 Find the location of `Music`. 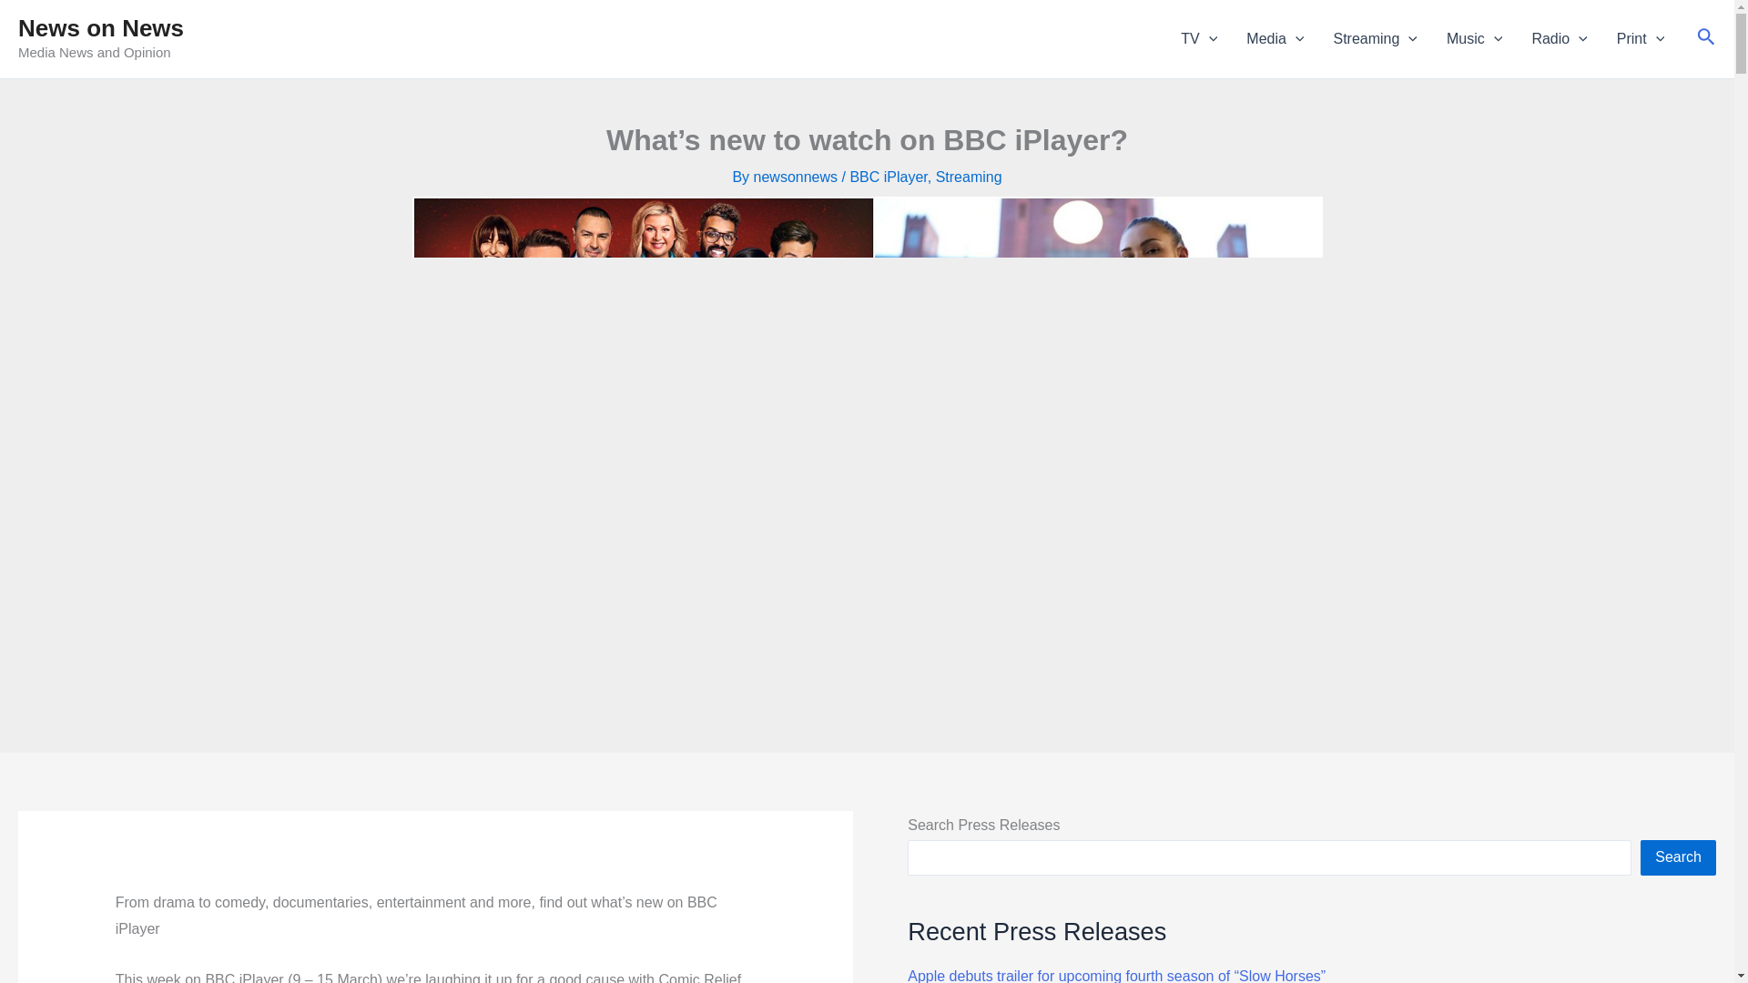

Music is located at coordinates (1474, 39).